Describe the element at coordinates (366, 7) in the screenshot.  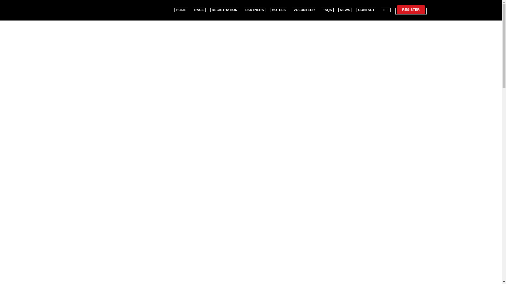
I see `CONTACT` at that location.